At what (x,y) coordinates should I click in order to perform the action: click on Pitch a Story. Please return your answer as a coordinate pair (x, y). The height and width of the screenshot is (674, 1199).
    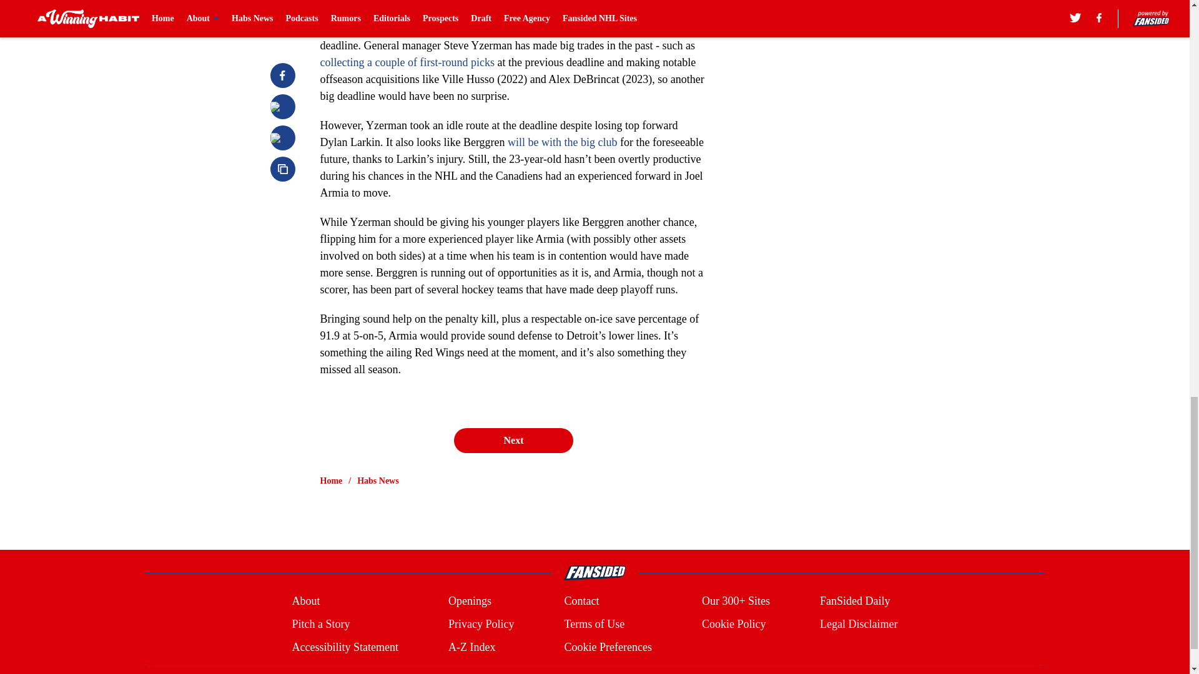
    Looking at the image, I should click on (320, 624).